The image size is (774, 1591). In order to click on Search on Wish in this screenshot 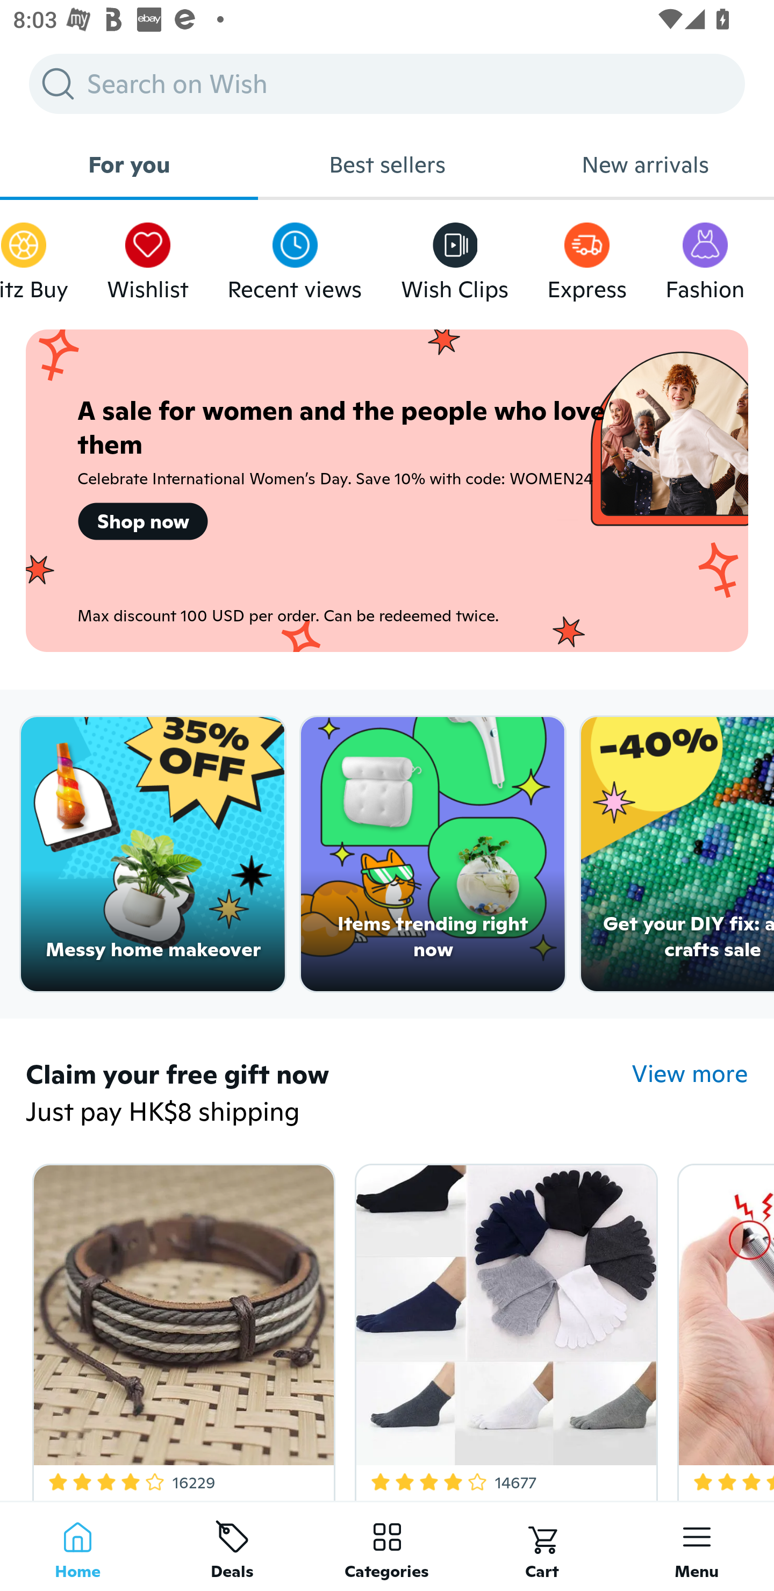, I will do `click(387, 83)`.